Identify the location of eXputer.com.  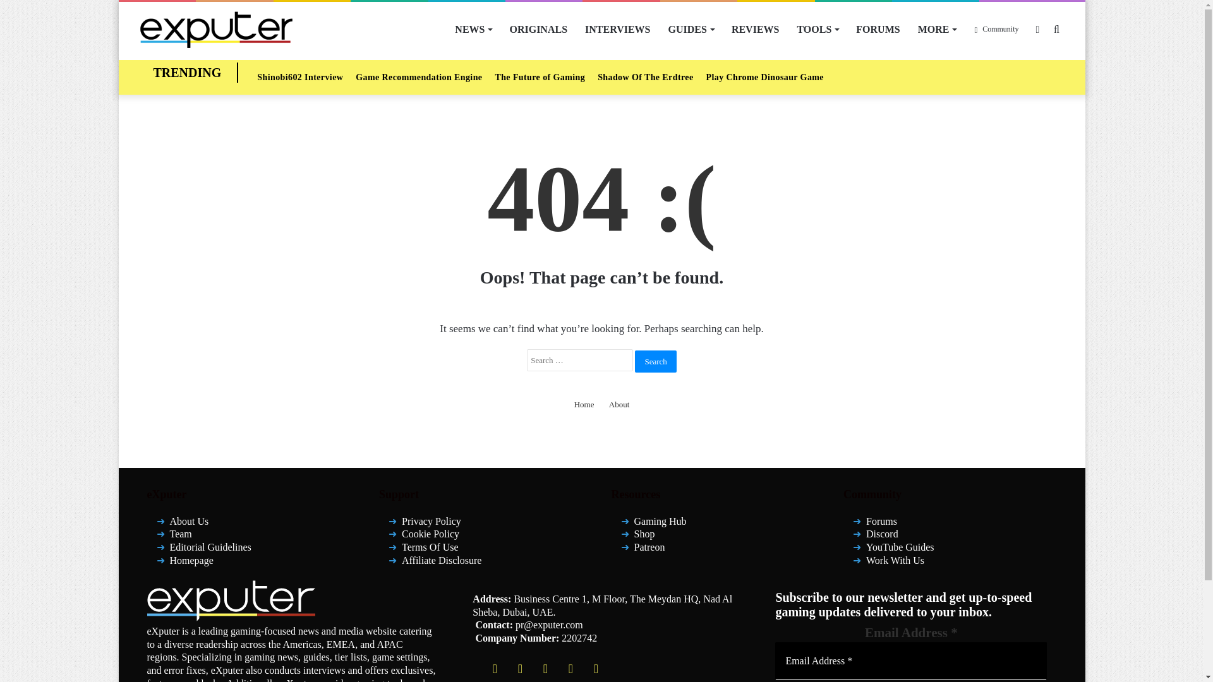
(216, 29).